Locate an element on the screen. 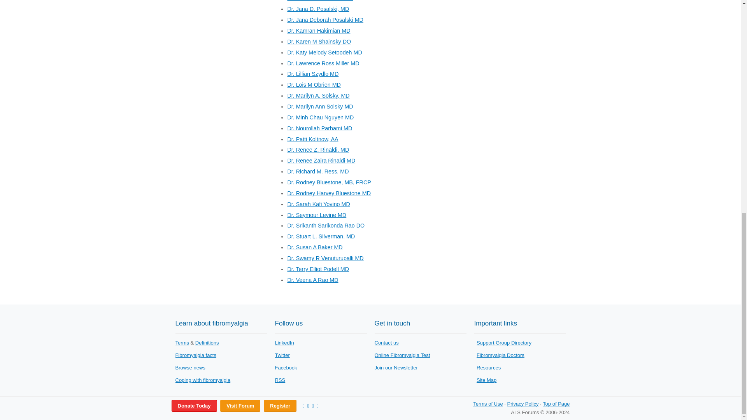  Dr. F Marina Russman MD is located at coordinates (320, 1).